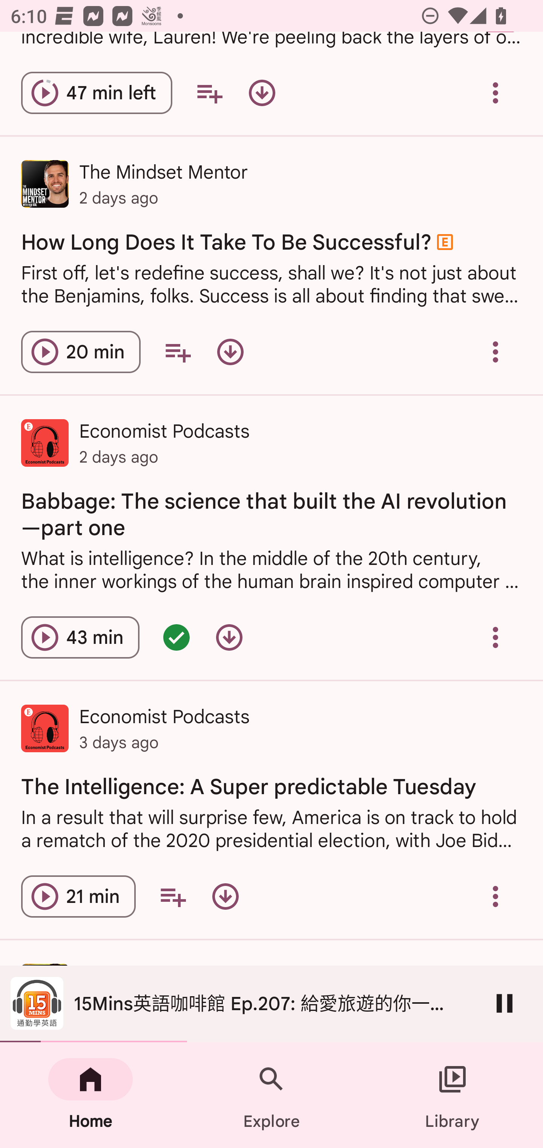  Describe the element at coordinates (262, 93) in the screenshot. I see `Download episode` at that location.